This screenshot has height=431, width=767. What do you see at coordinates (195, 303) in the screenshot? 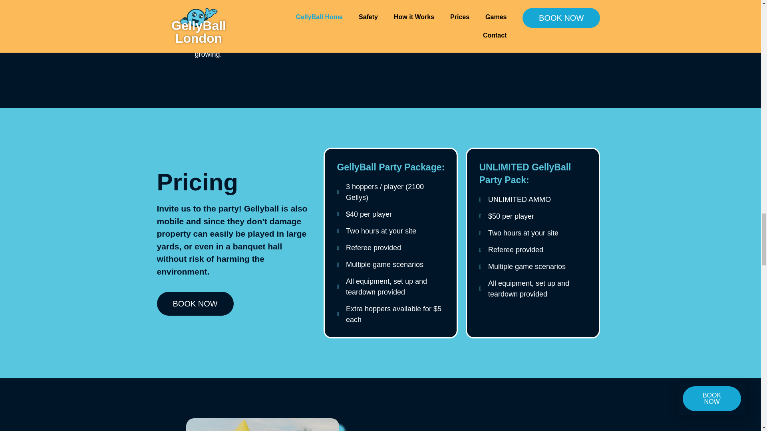
I see `BOOK NOW` at bounding box center [195, 303].